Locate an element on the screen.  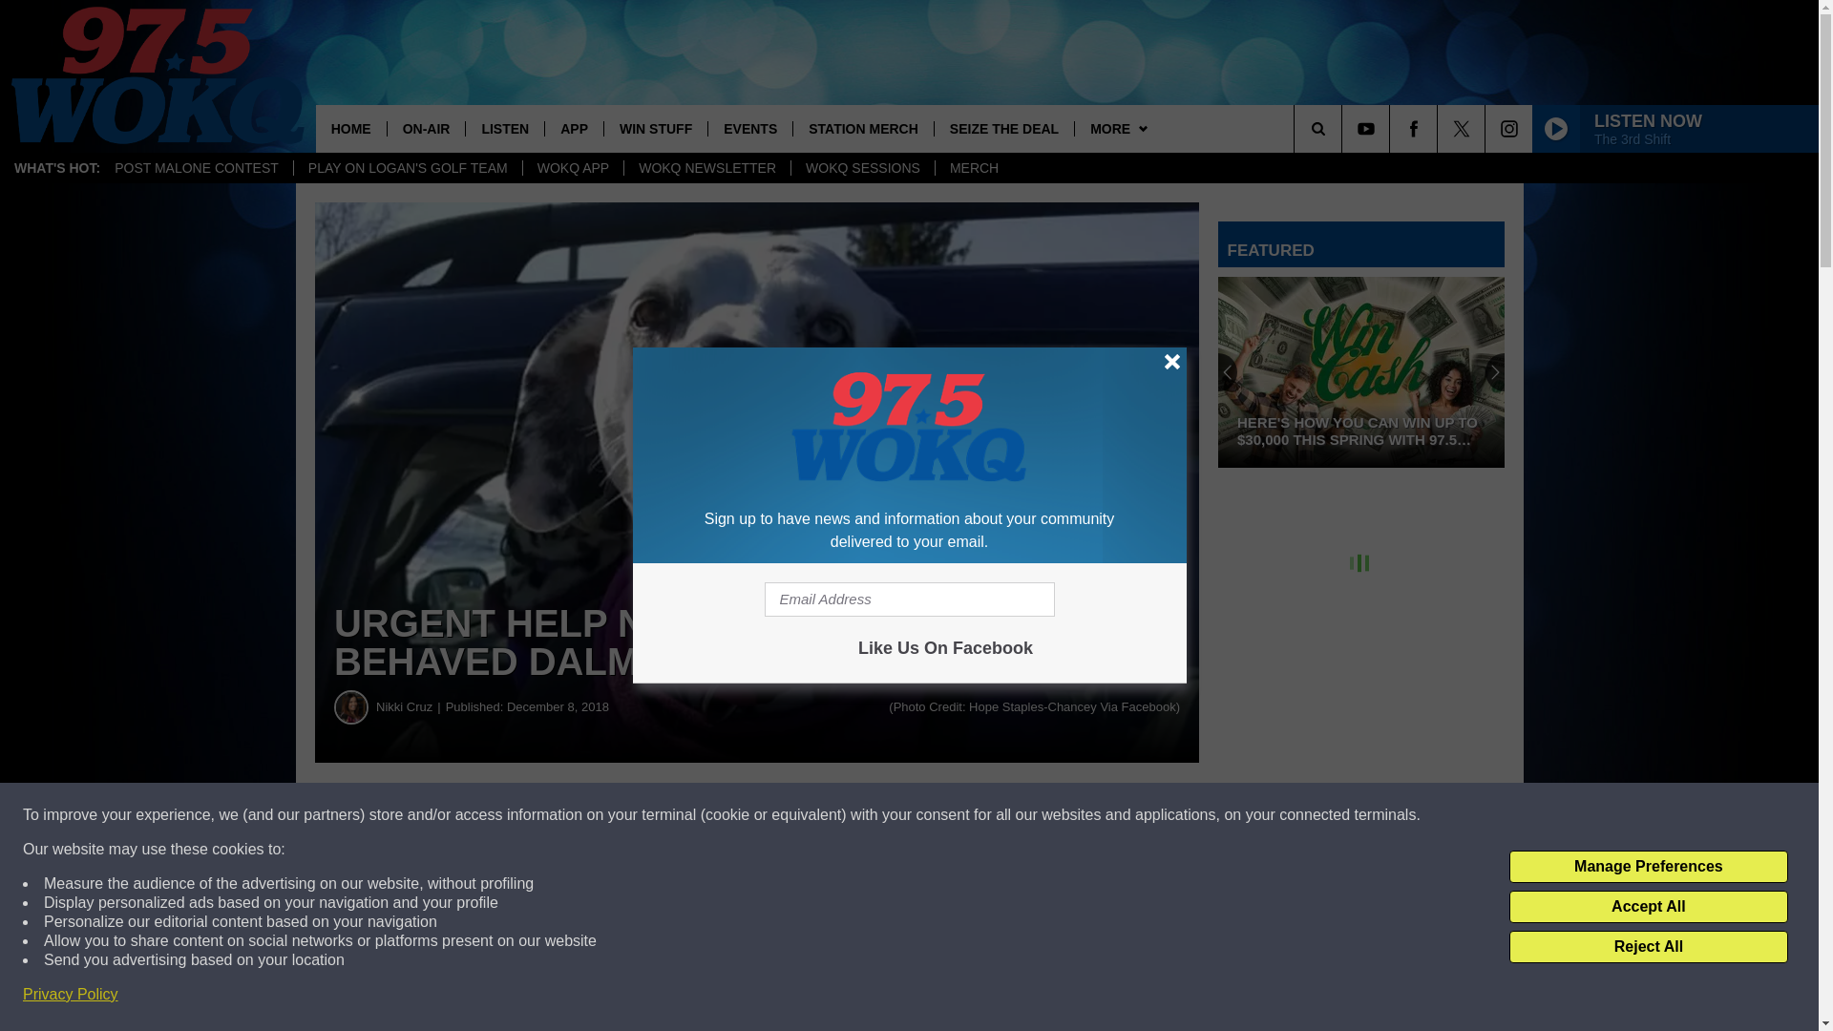
EVENTS is located at coordinates (749, 128).